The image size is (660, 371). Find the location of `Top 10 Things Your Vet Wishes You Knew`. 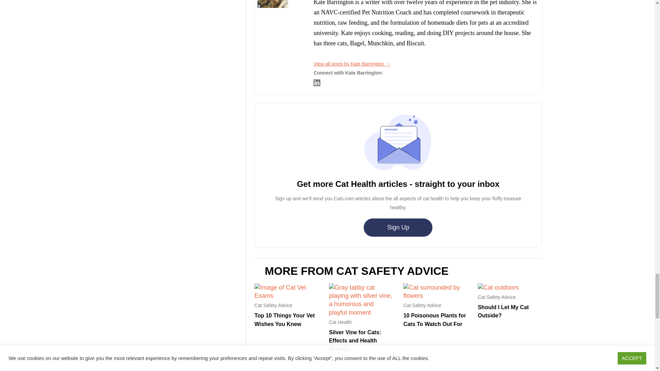

Top 10 Things Your Vet Wishes You Knew is located at coordinates (286, 295).